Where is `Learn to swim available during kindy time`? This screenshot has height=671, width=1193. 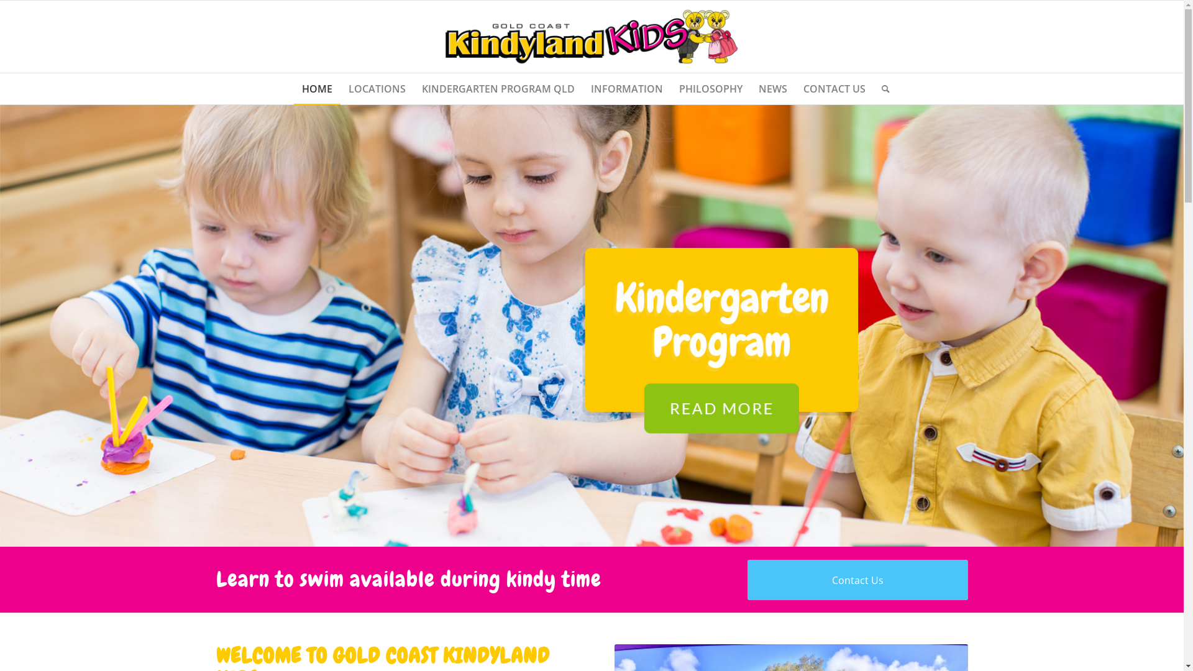 Learn to swim available during kindy time is located at coordinates (409, 580).